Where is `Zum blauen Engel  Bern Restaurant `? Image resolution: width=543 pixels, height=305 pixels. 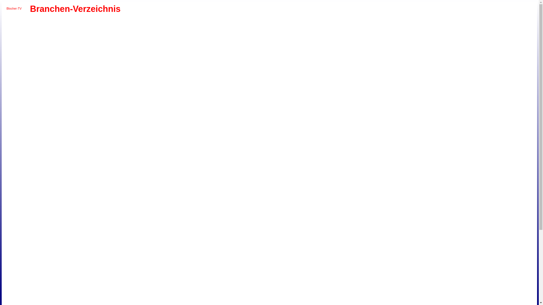
Zum blauen Engel  Bern Restaurant  is located at coordinates (152, 94).